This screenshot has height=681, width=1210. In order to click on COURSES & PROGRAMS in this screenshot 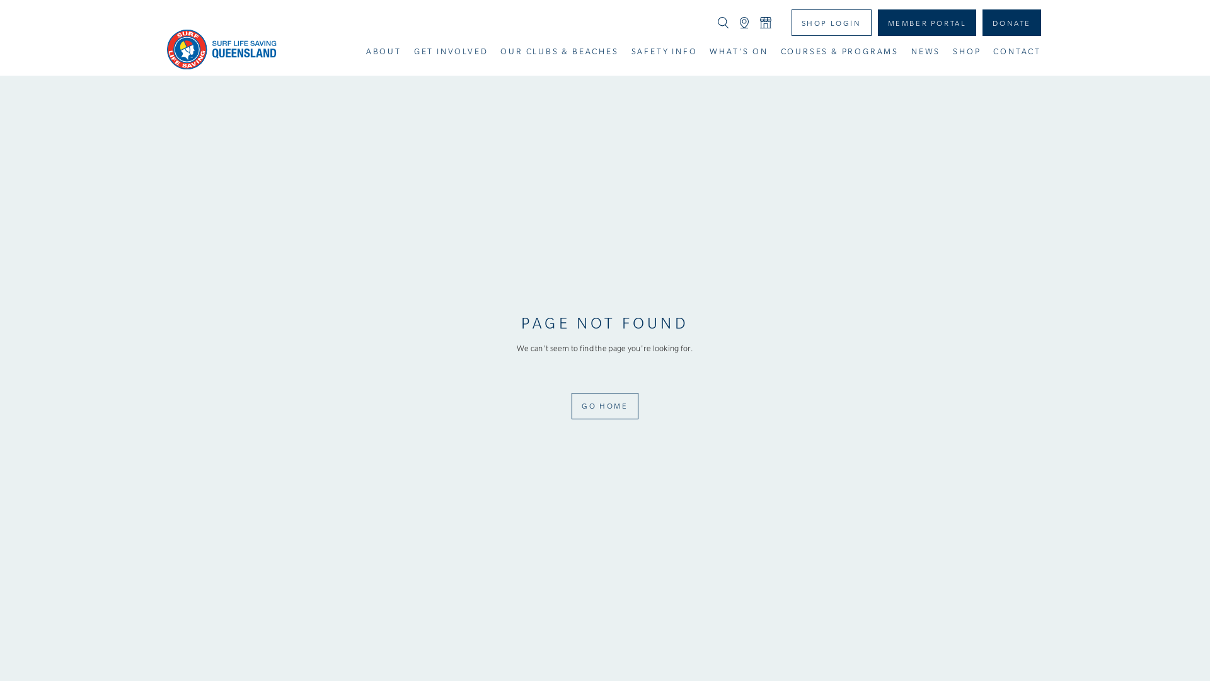, I will do `click(839, 52)`.